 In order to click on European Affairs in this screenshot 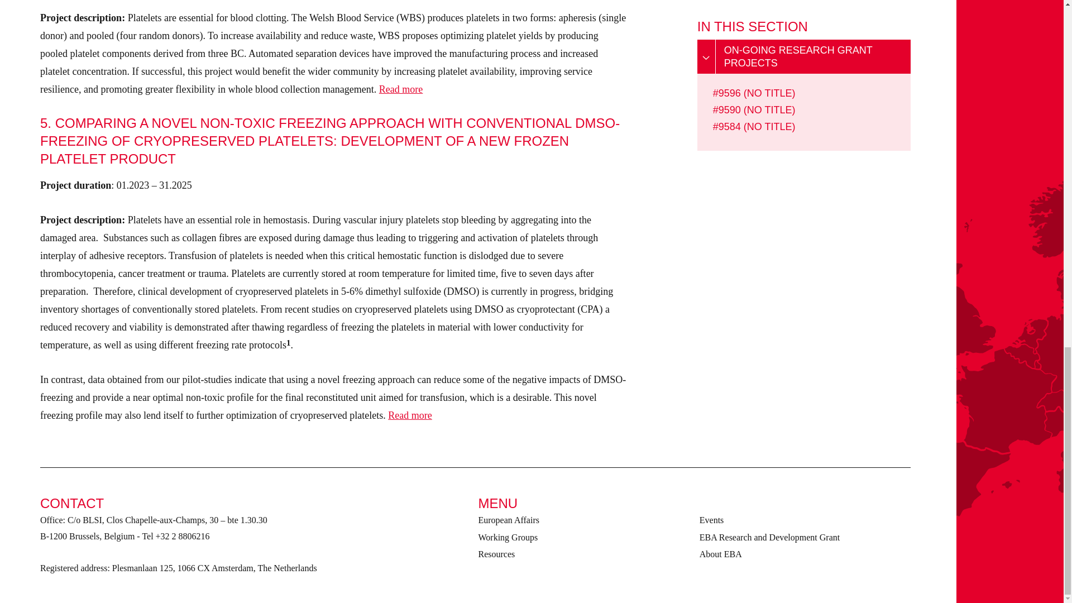, I will do `click(508, 520)`.